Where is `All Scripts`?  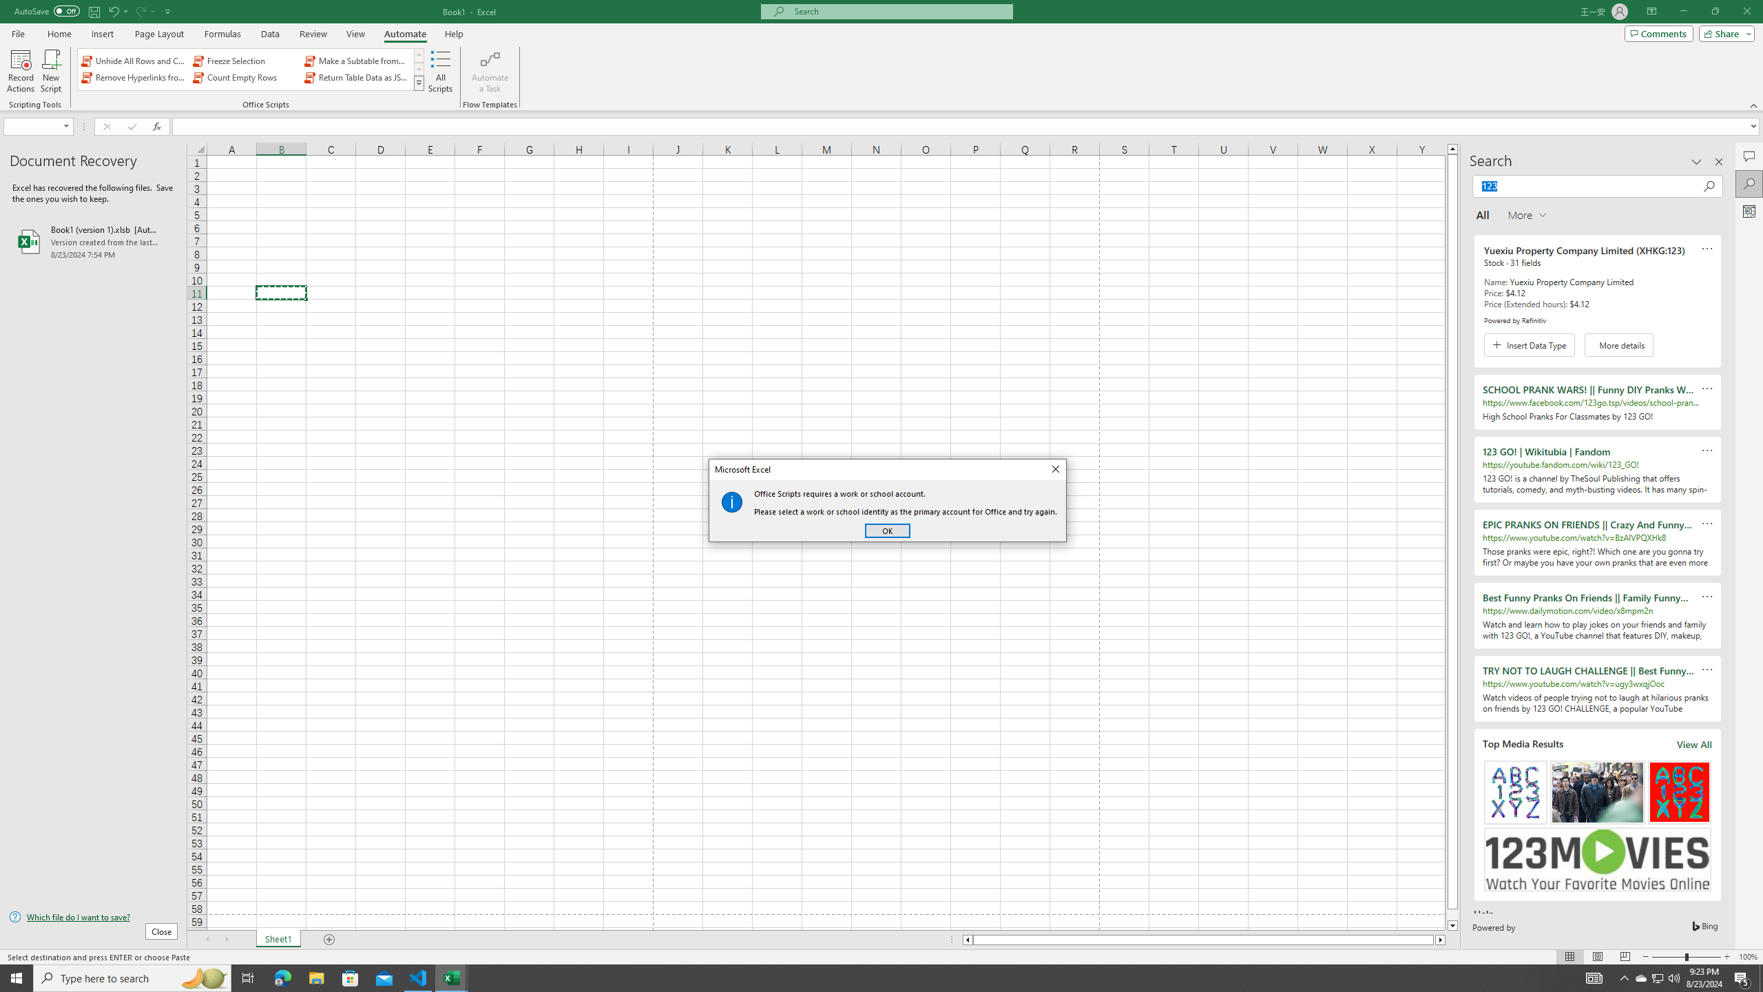 All Scripts is located at coordinates (441, 71).